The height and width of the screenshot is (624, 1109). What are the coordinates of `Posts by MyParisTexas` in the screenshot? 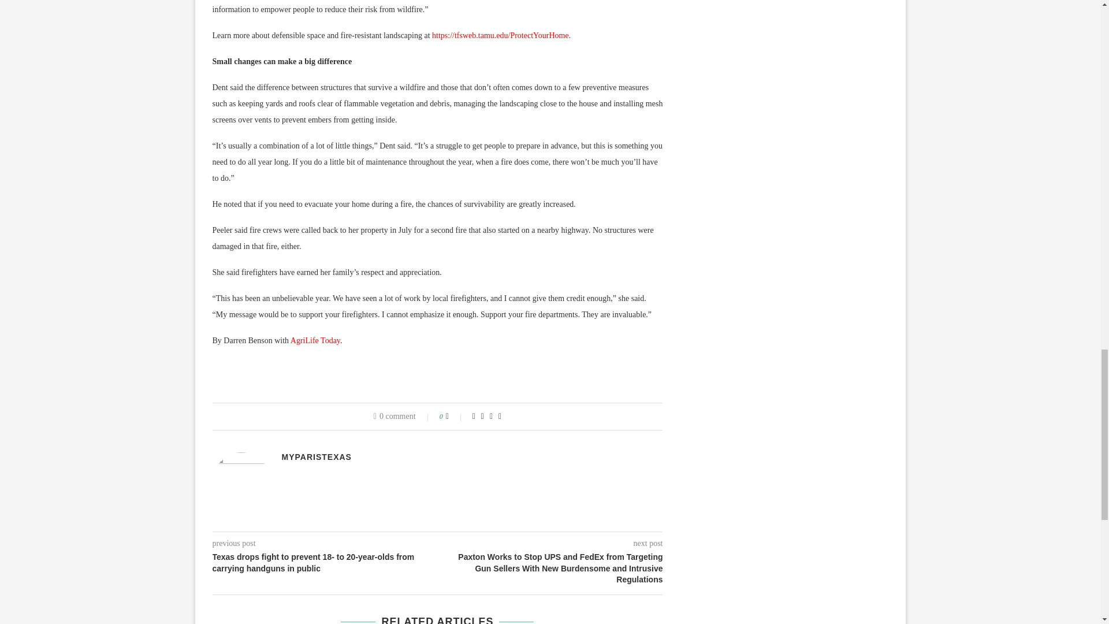 It's located at (317, 457).